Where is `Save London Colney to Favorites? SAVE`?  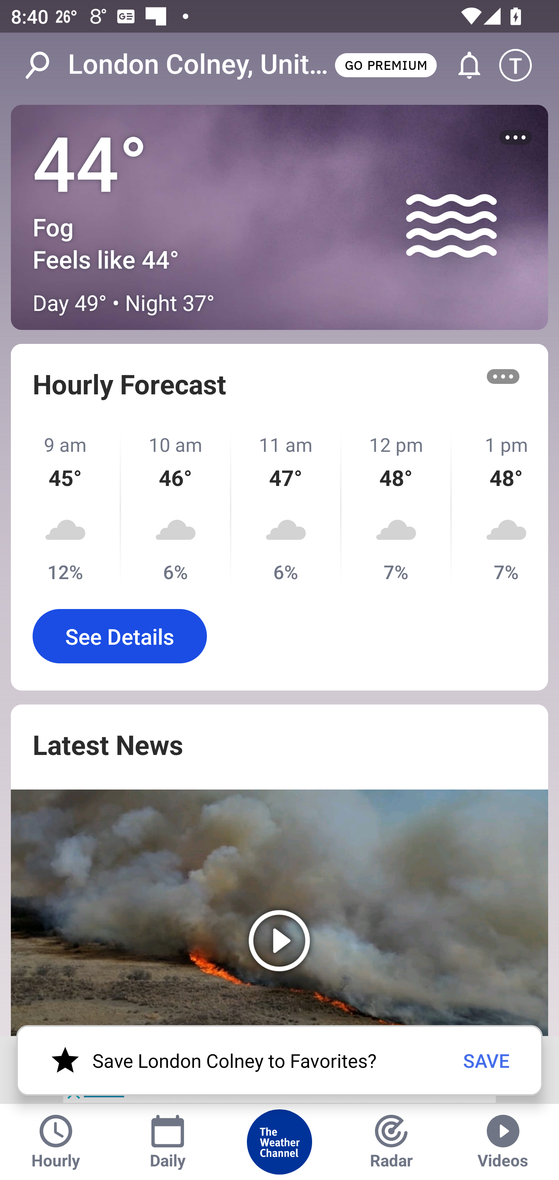
Save London Colney to Favorites? SAVE is located at coordinates (279, 1060).